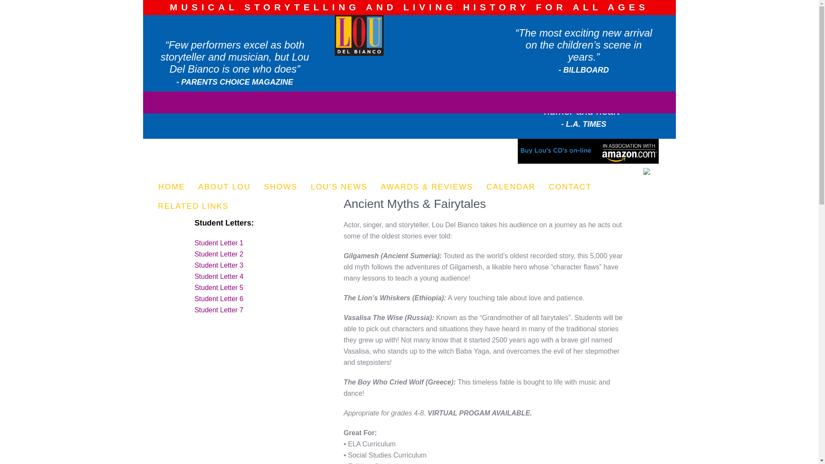 This screenshot has height=464, width=825. Describe the element at coordinates (219, 243) in the screenshot. I see `Student Letter 1` at that location.